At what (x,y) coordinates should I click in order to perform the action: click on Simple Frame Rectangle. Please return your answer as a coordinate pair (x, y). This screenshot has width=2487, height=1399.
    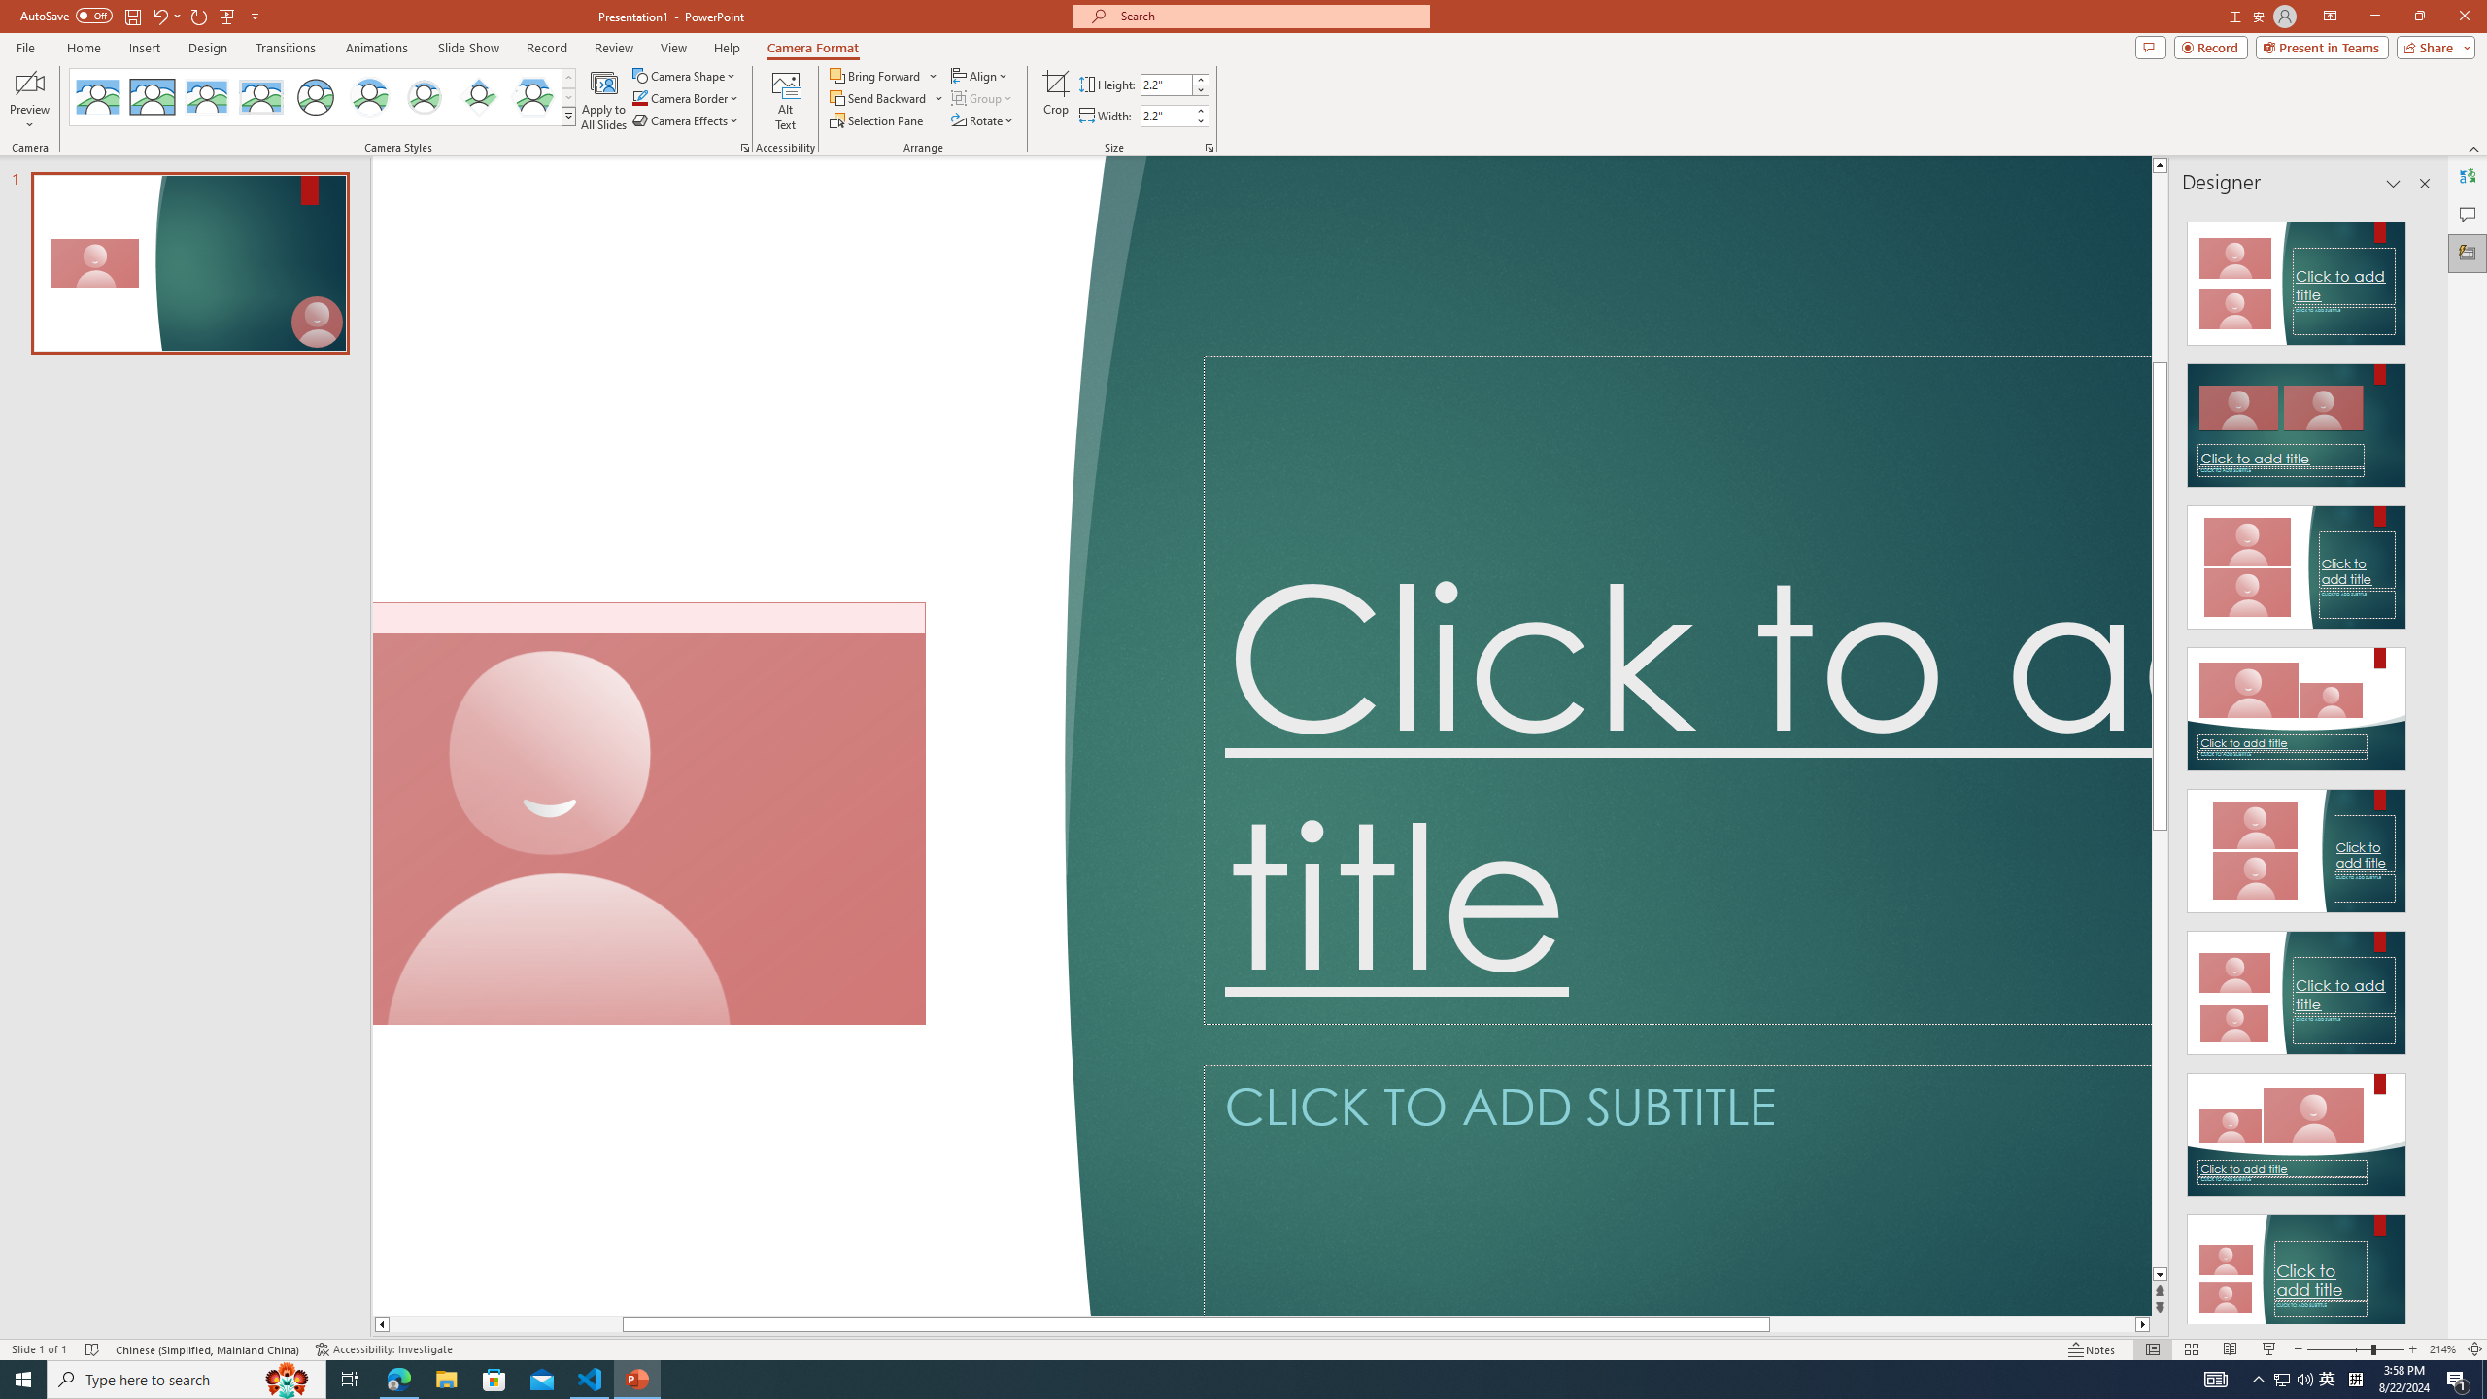
    Looking at the image, I should click on (152, 97).